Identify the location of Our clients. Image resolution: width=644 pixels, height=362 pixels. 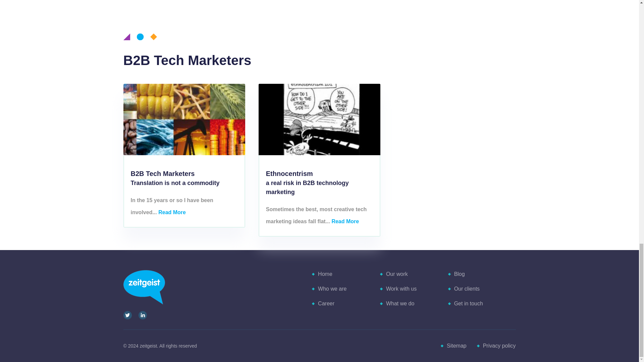
(466, 289).